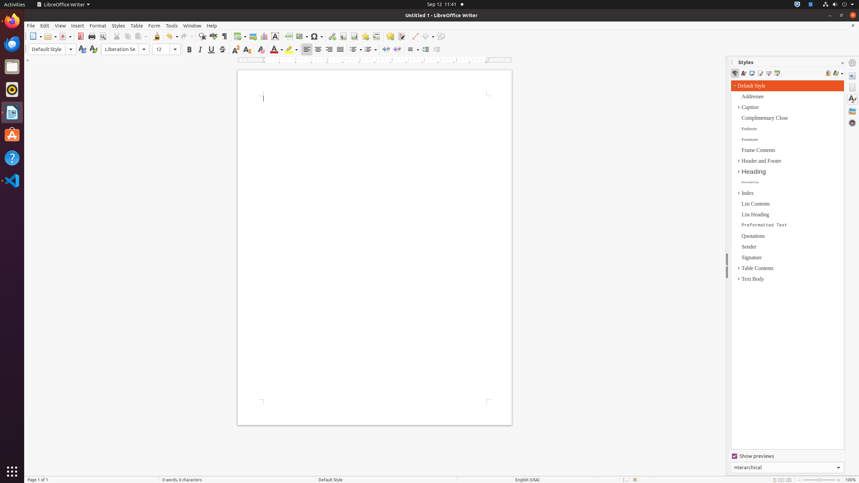 Image resolution: width=859 pixels, height=483 pixels. What do you see at coordinates (375, 60) in the screenshot?
I see `Horizontal Ruler` at bounding box center [375, 60].